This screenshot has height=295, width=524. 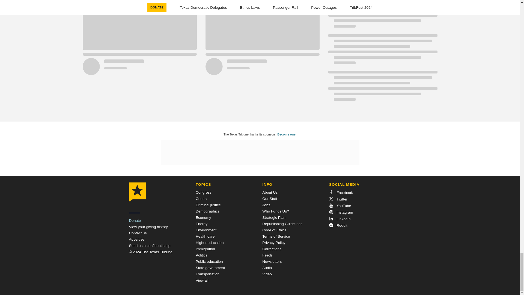 What do you see at coordinates (138, 233) in the screenshot?
I see `Contact us` at bounding box center [138, 233].